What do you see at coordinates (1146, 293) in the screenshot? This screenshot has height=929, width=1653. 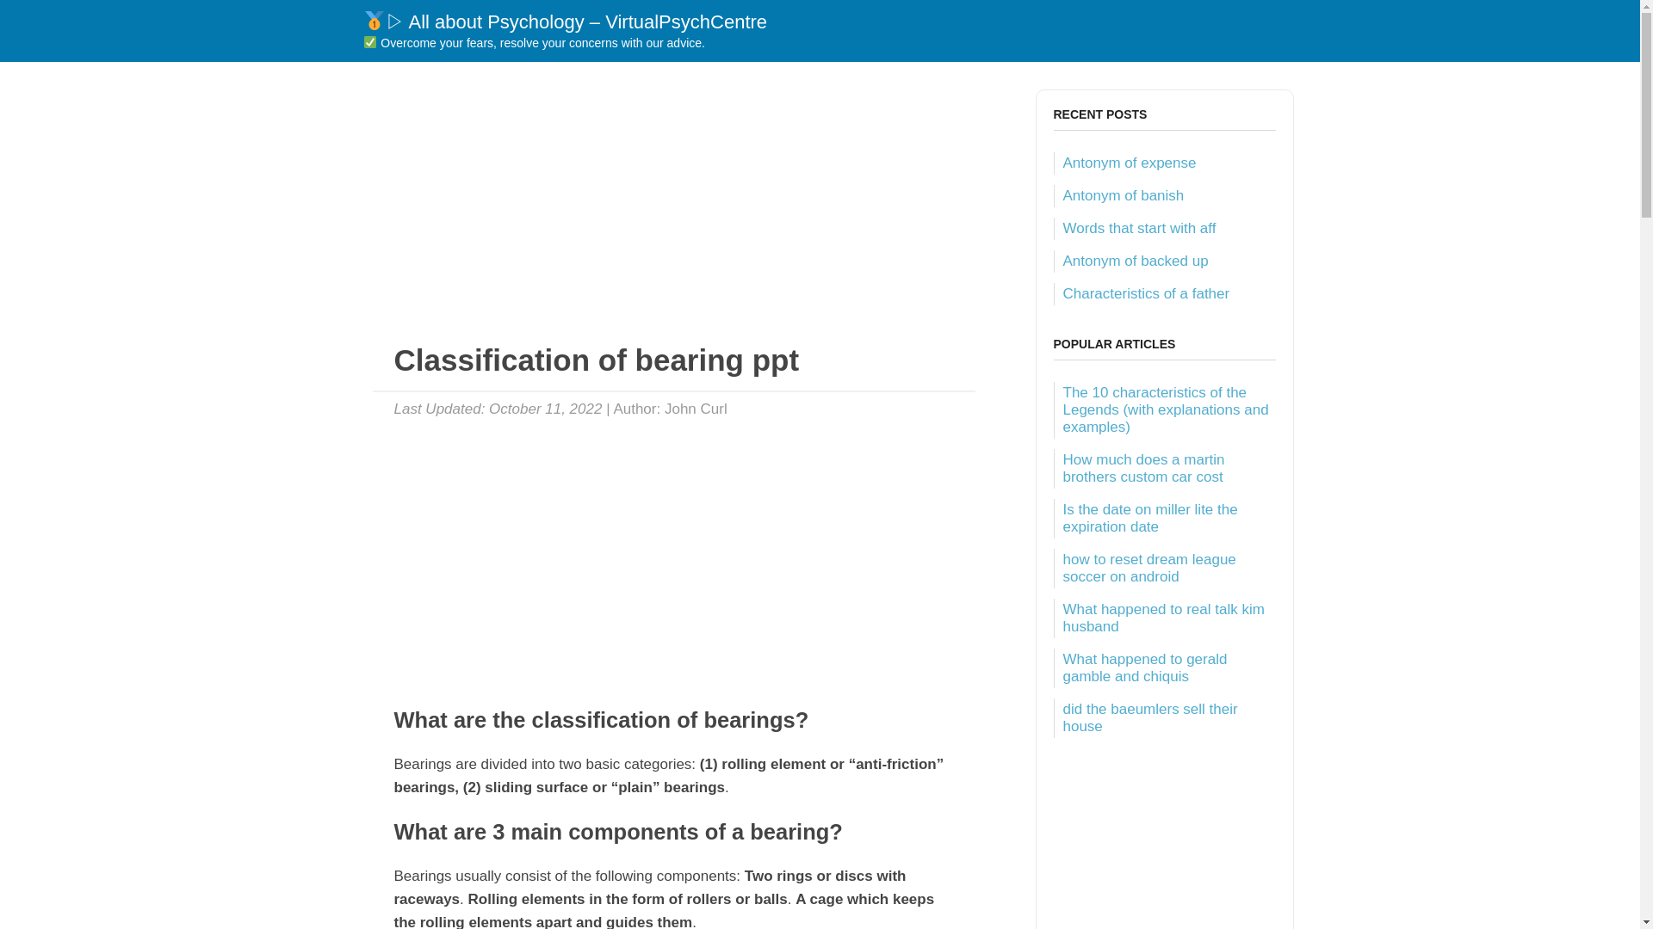 I see `Characteristics of a father` at bounding box center [1146, 293].